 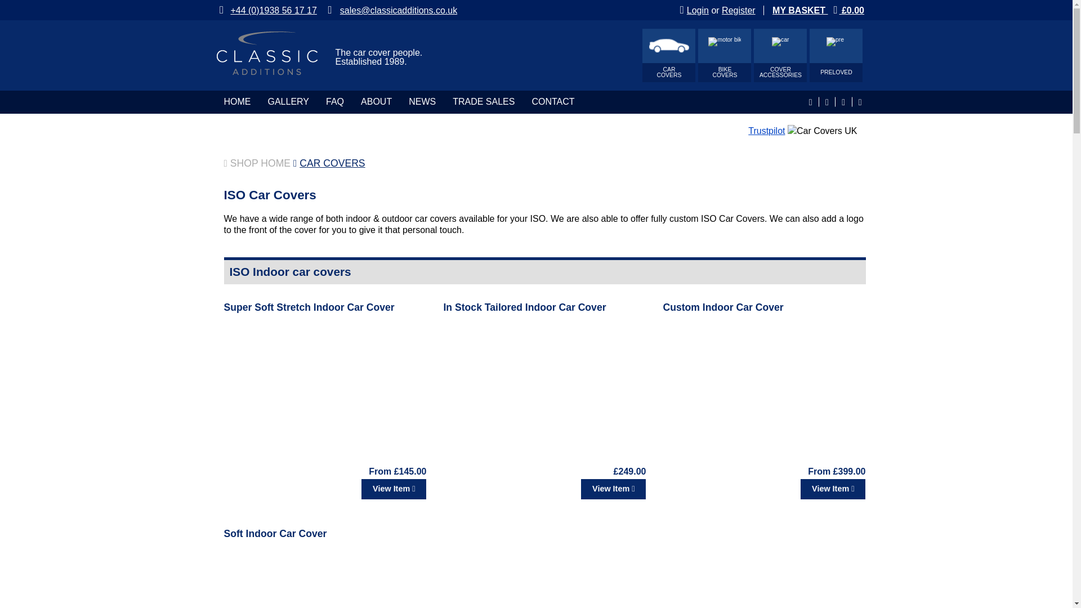 What do you see at coordinates (524, 307) in the screenshot?
I see `In Stock Tailored Indoor Car Cover` at bounding box center [524, 307].